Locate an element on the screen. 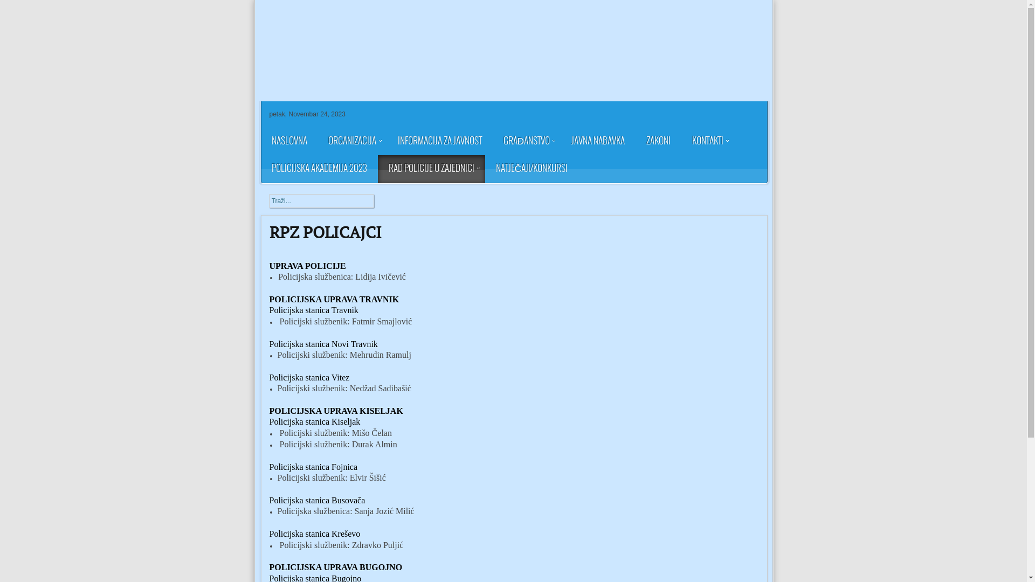 This screenshot has width=1035, height=582. POLICIJSKA AKADEMIJA 2023 is located at coordinates (319, 169).